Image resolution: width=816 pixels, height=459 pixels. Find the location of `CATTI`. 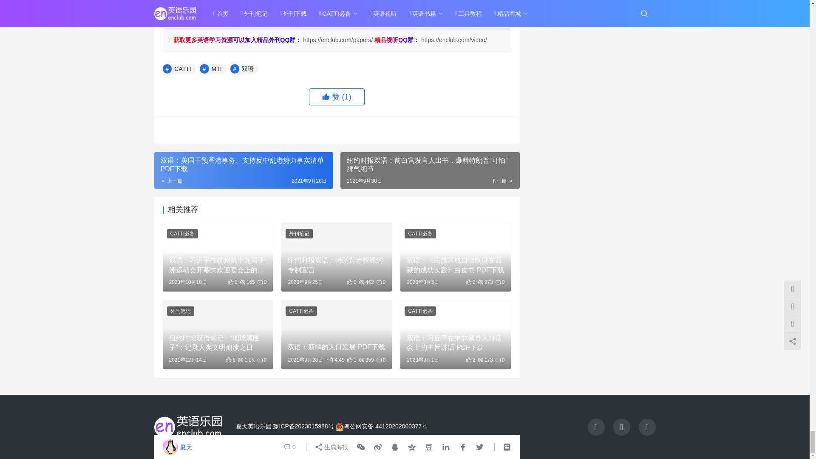

CATTI is located at coordinates (178, 69).